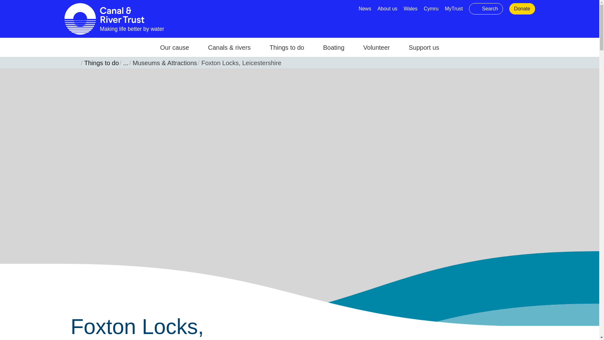  What do you see at coordinates (100, 62) in the screenshot?
I see `Things to do` at bounding box center [100, 62].